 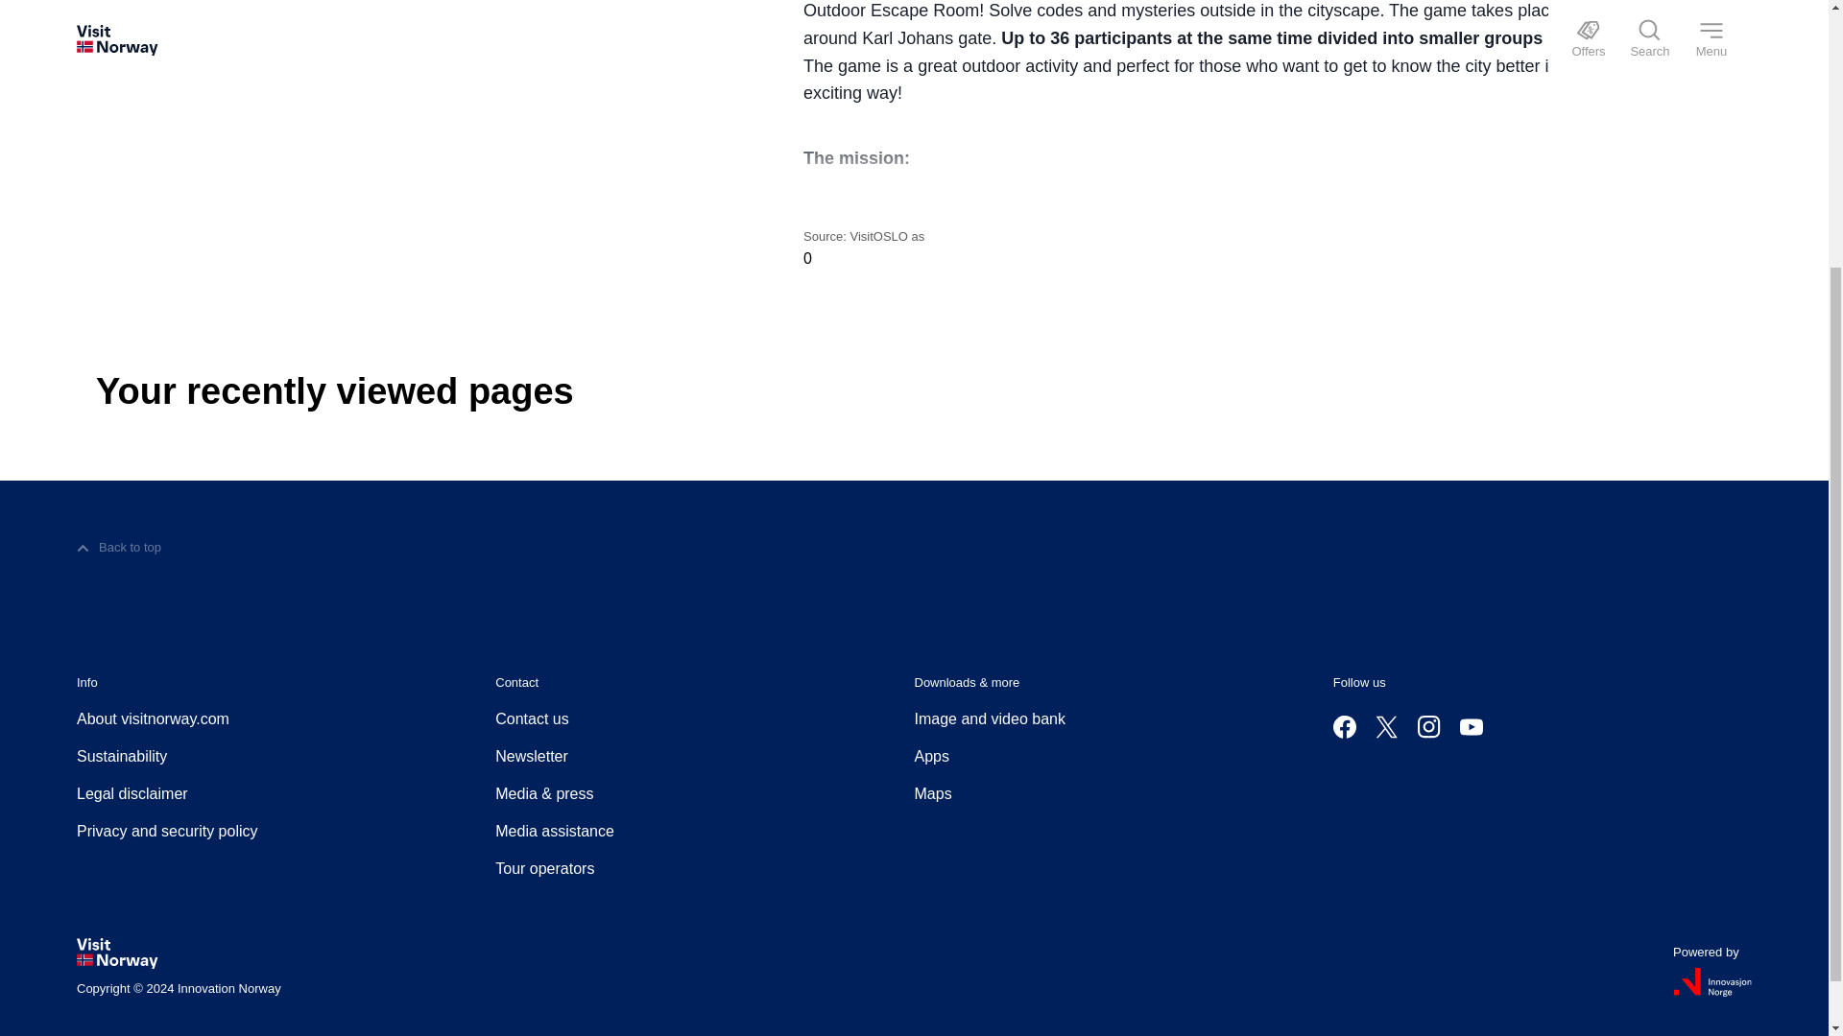 What do you see at coordinates (555, 832) in the screenshot?
I see `Media assistance` at bounding box center [555, 832].